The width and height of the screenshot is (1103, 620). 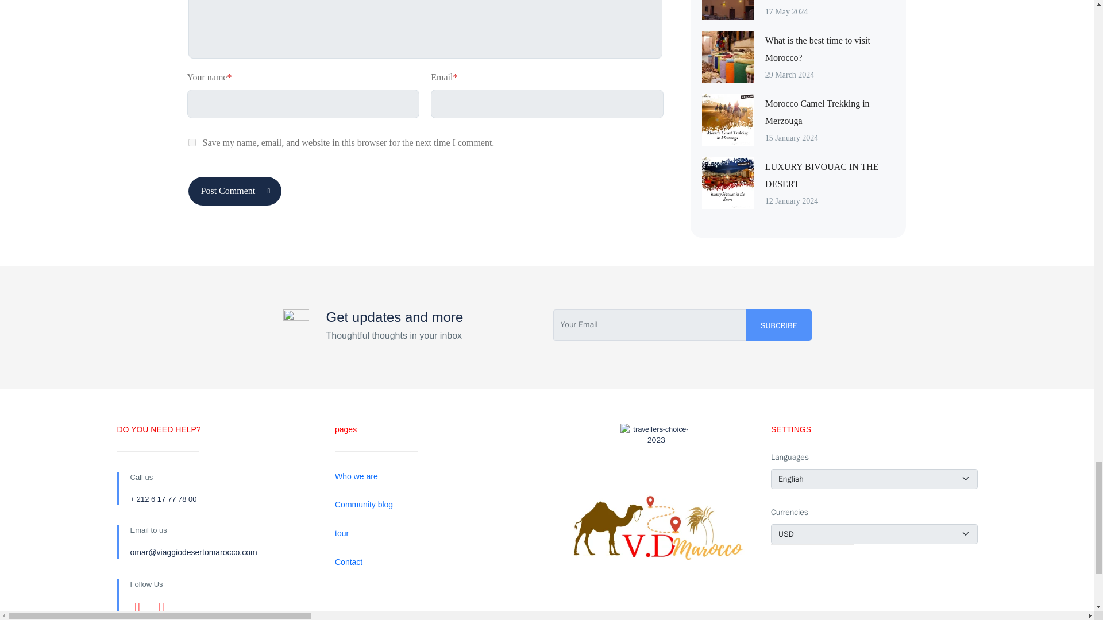 What do you see at coordinates (656, 459) in the screenshot?
I see `travellers-choice-2023` at bounding box center [656, 459].